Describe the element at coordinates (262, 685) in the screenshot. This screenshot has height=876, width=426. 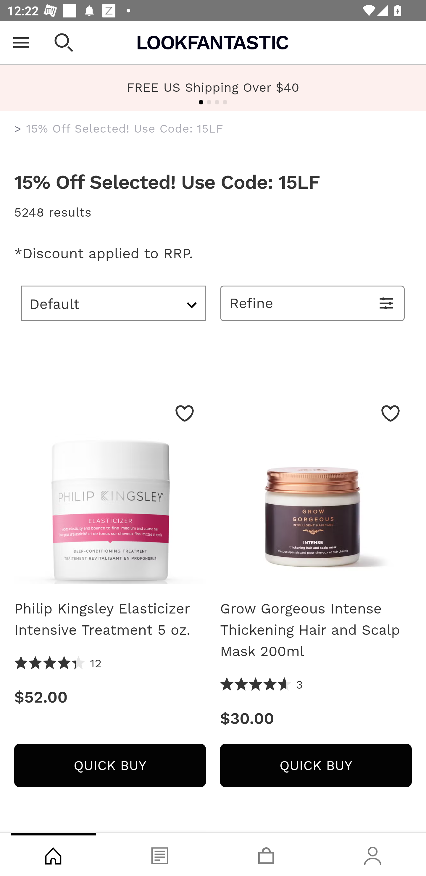
I see `4.67 Stars 3 Reviews` at that location.